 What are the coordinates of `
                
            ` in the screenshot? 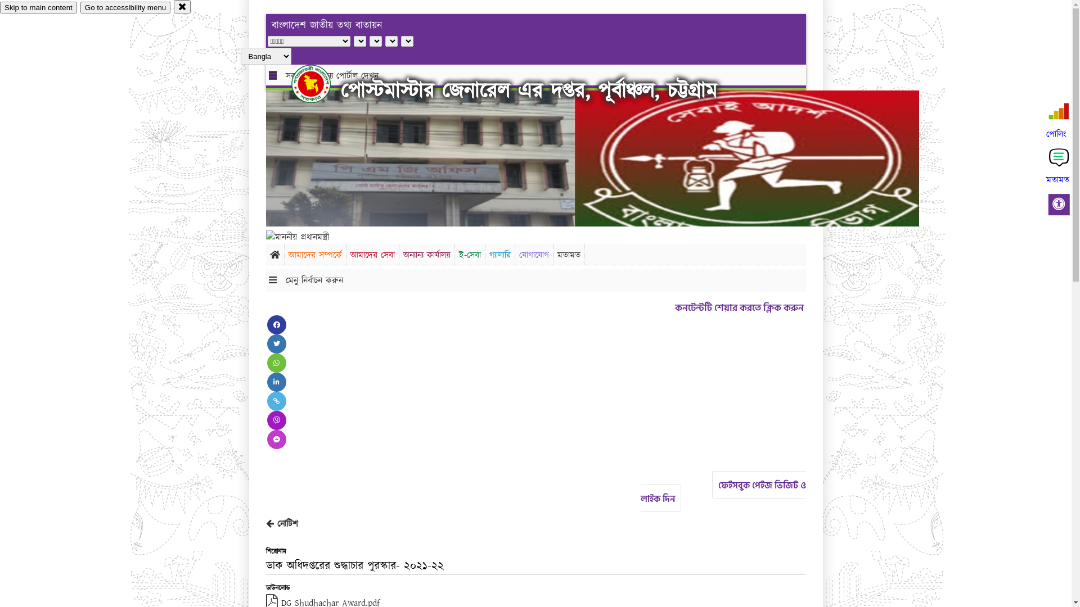 It's located at (321, 84).